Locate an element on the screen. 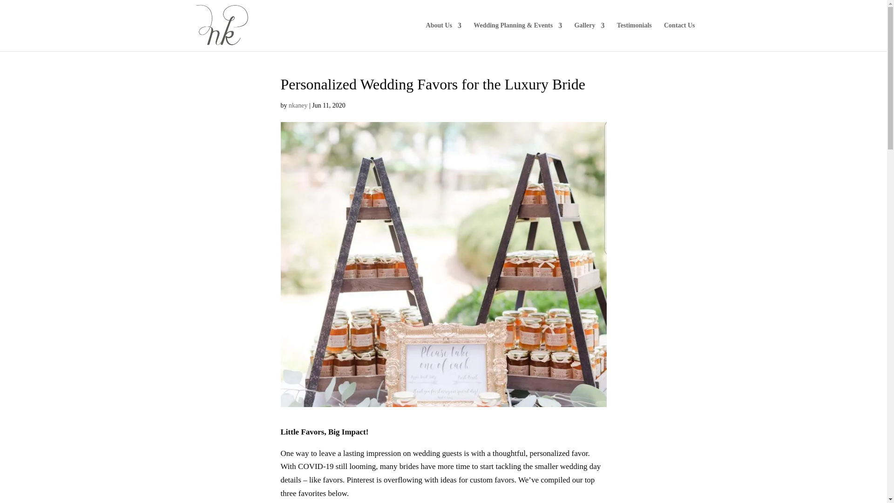 The height and width of the screenshot is (503, 894). Contact Us is located at coordinates (680, 36).